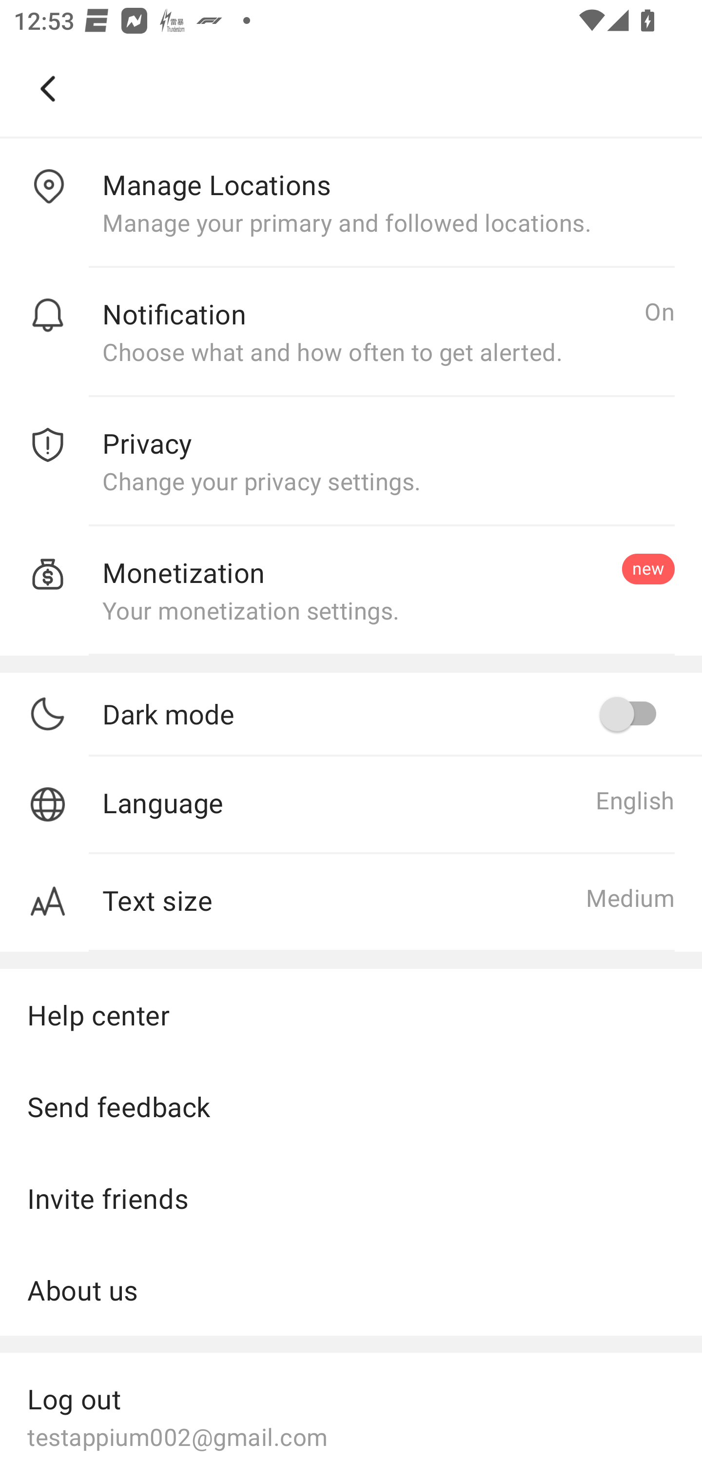  I want to click on Send feedback, so click(351, 1106).